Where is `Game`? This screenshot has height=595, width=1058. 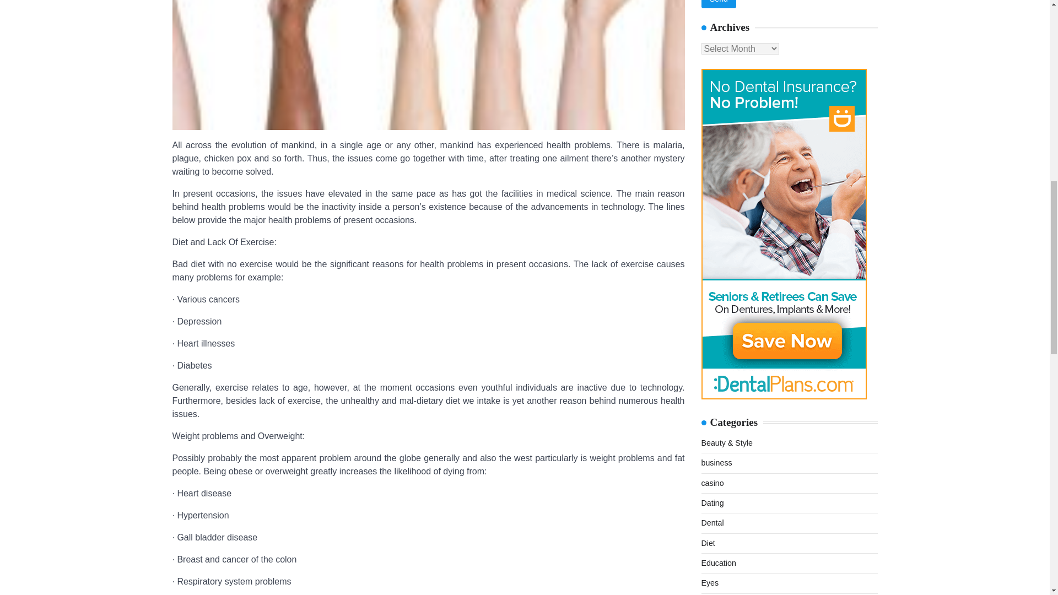
Game is located at coordinates (711, 575).